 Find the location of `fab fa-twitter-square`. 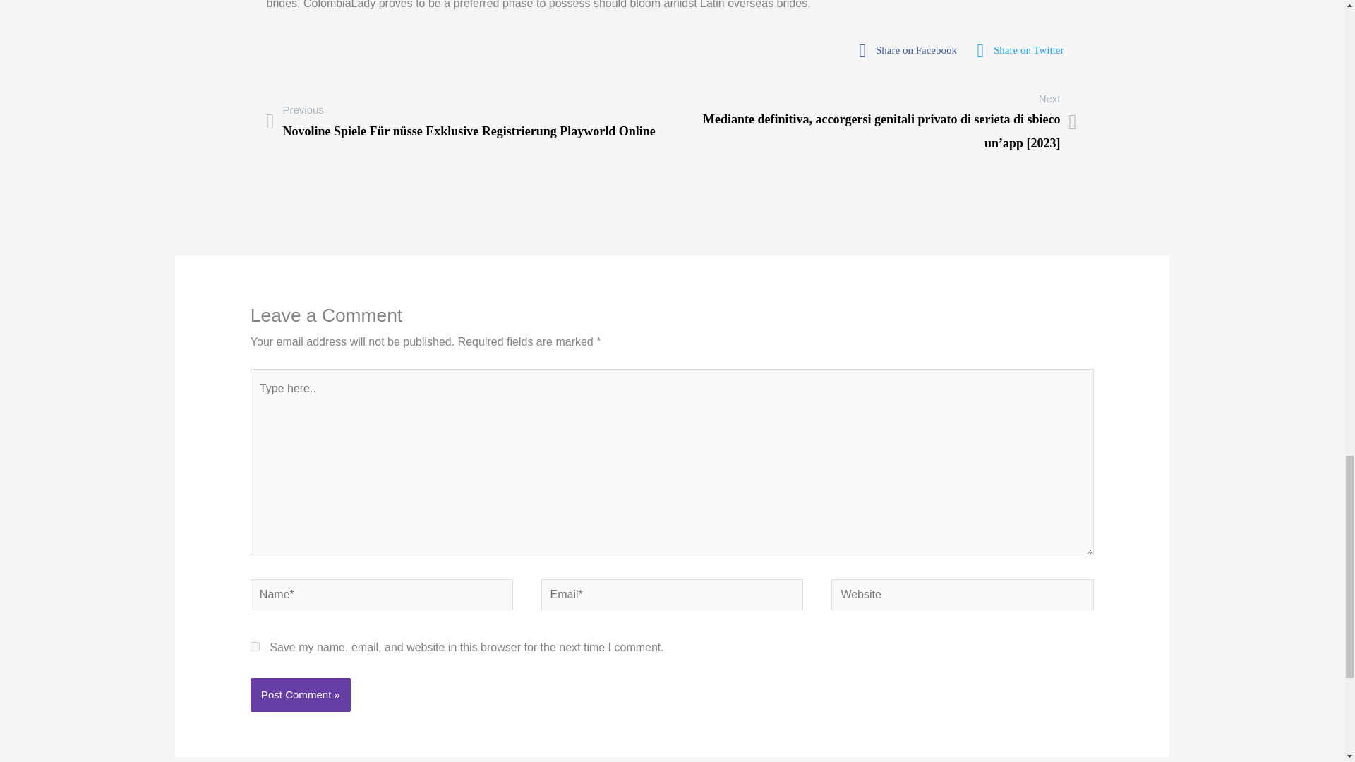

fab fa-twitter-square is located at coordinates (1025, 50).